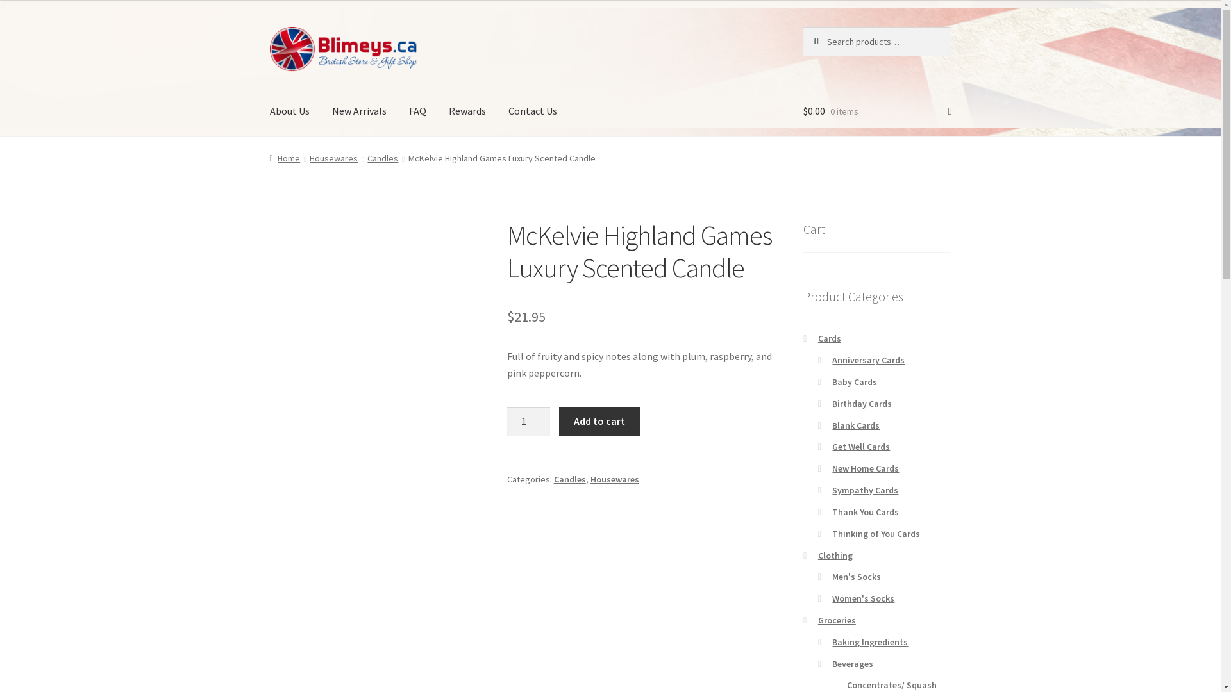 This screenshot has height=692, width=1231. I want to click on Get Well Cards, so click(861, 447).